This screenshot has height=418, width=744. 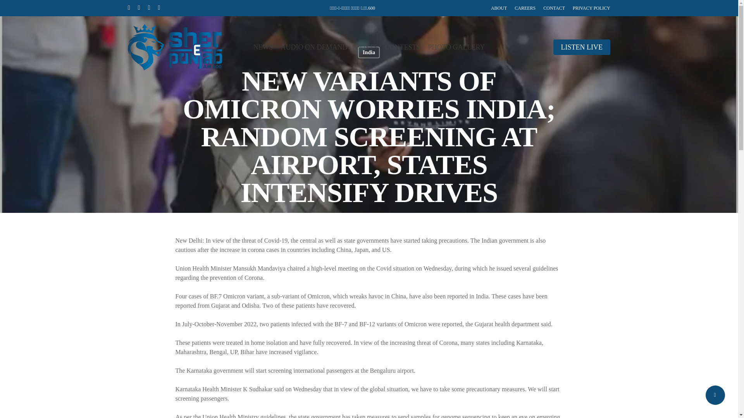 I want to click on NEWS, so click(x=263, y=47).